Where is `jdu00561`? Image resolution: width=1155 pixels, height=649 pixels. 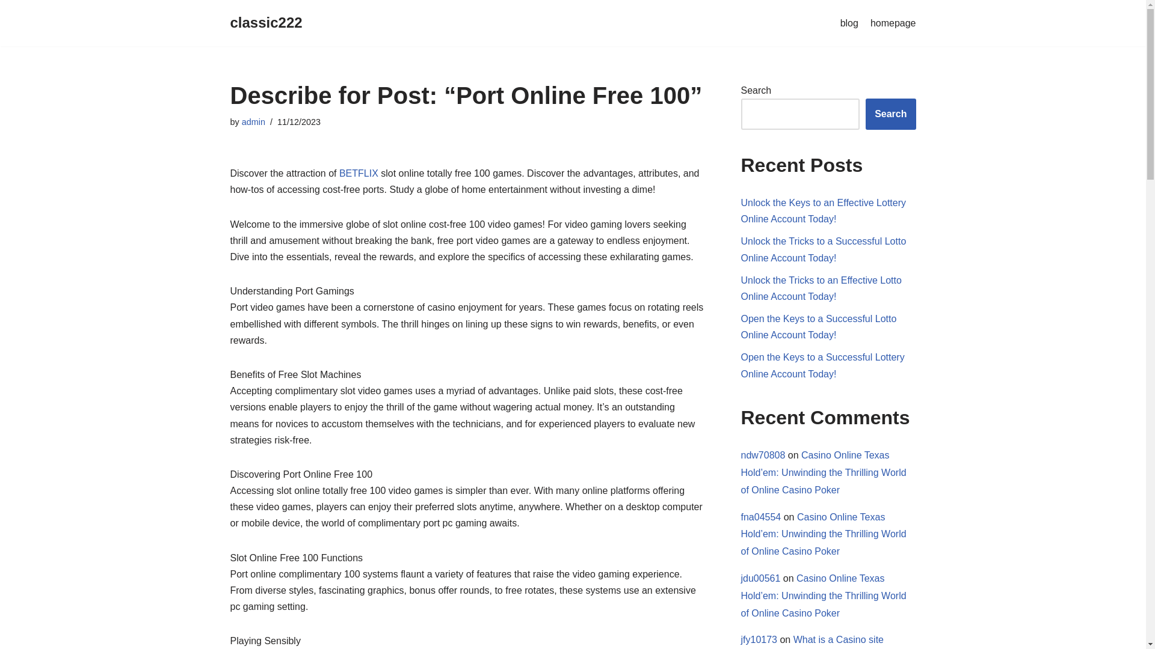 jdu00561 is located at coordinates (760, 578).